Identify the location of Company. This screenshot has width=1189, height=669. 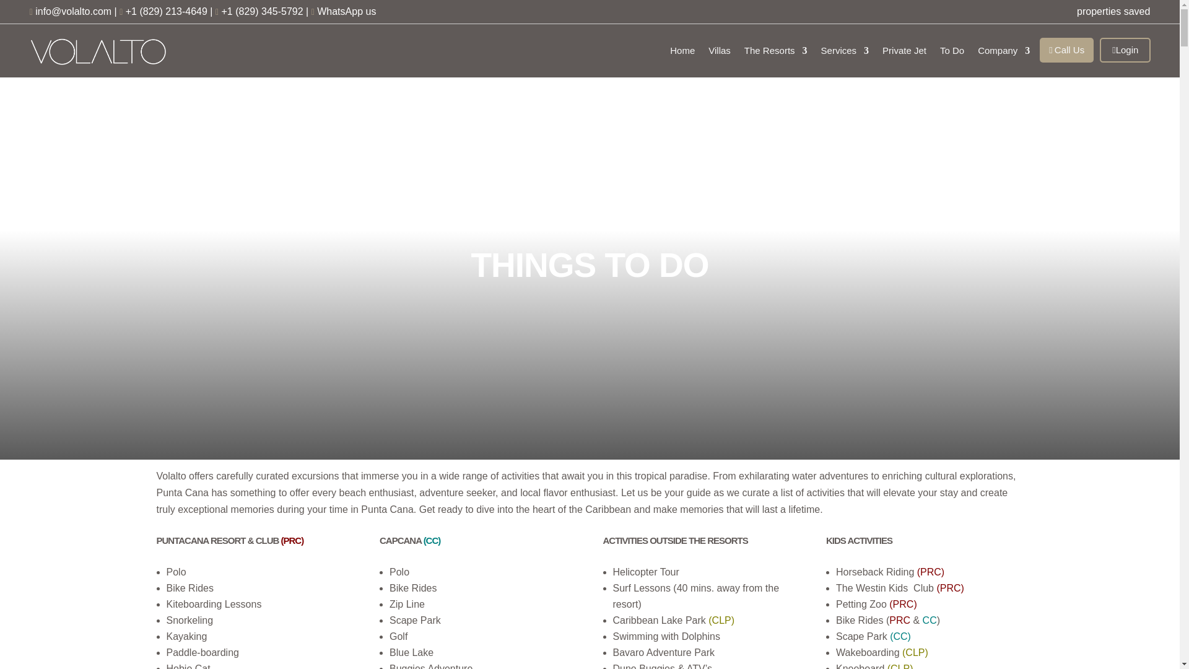
(1003, 51).